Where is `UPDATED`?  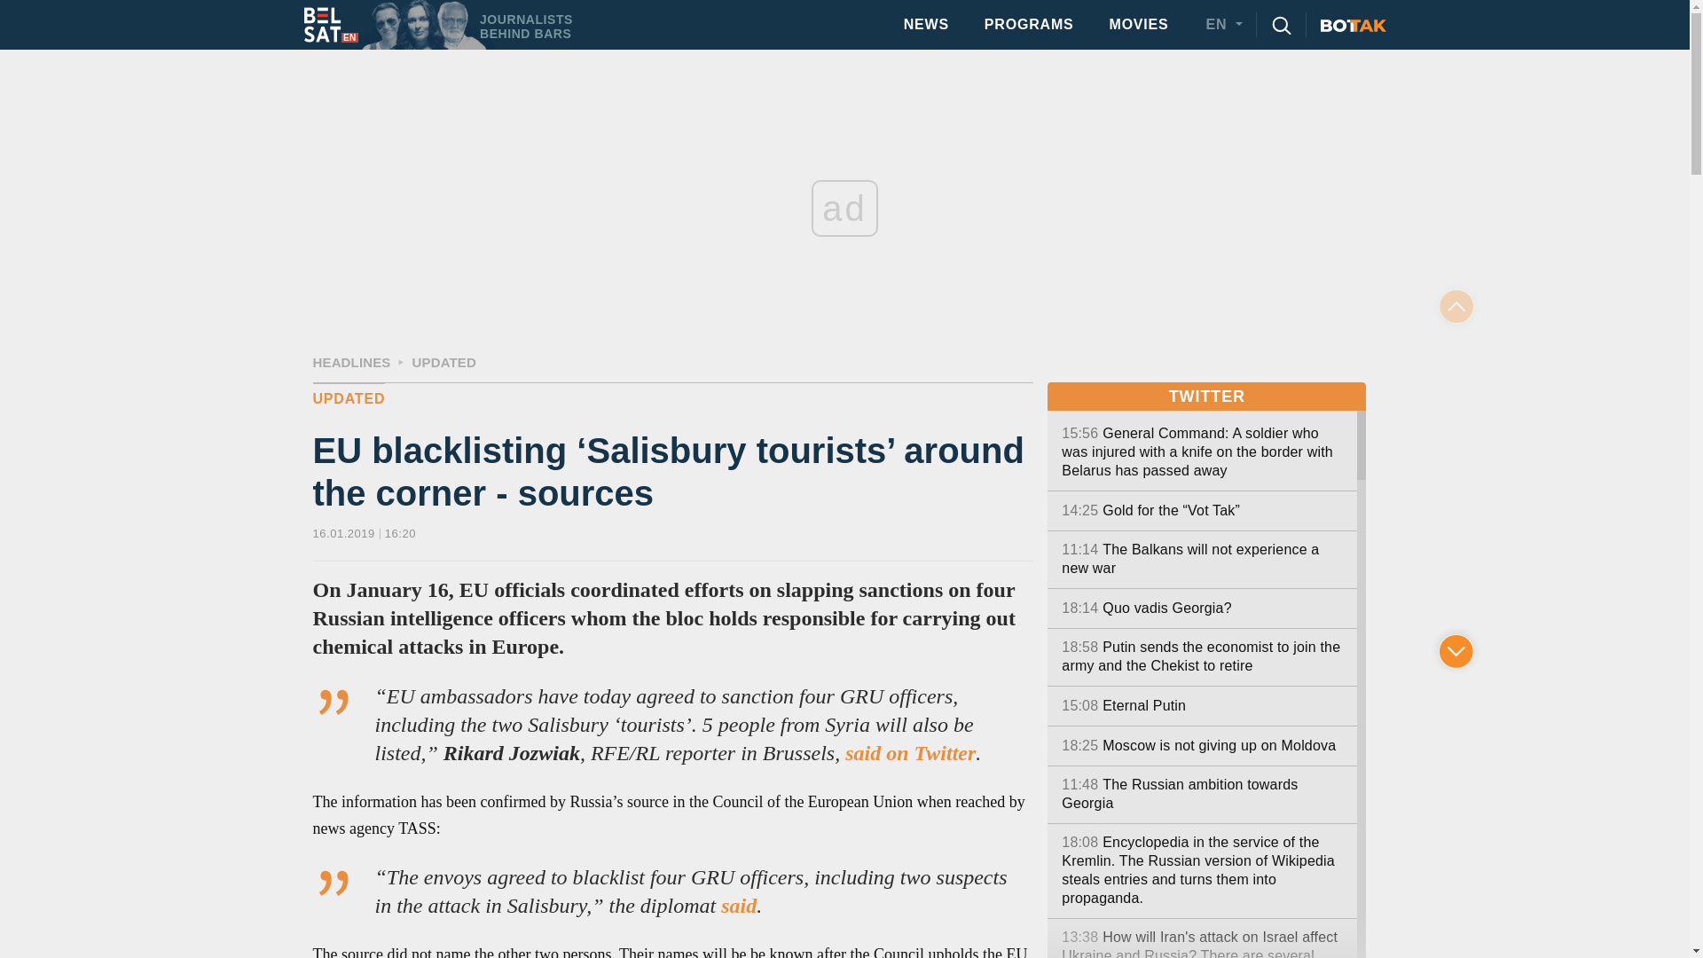
UPDATED is located at coordinates (1138, 24).